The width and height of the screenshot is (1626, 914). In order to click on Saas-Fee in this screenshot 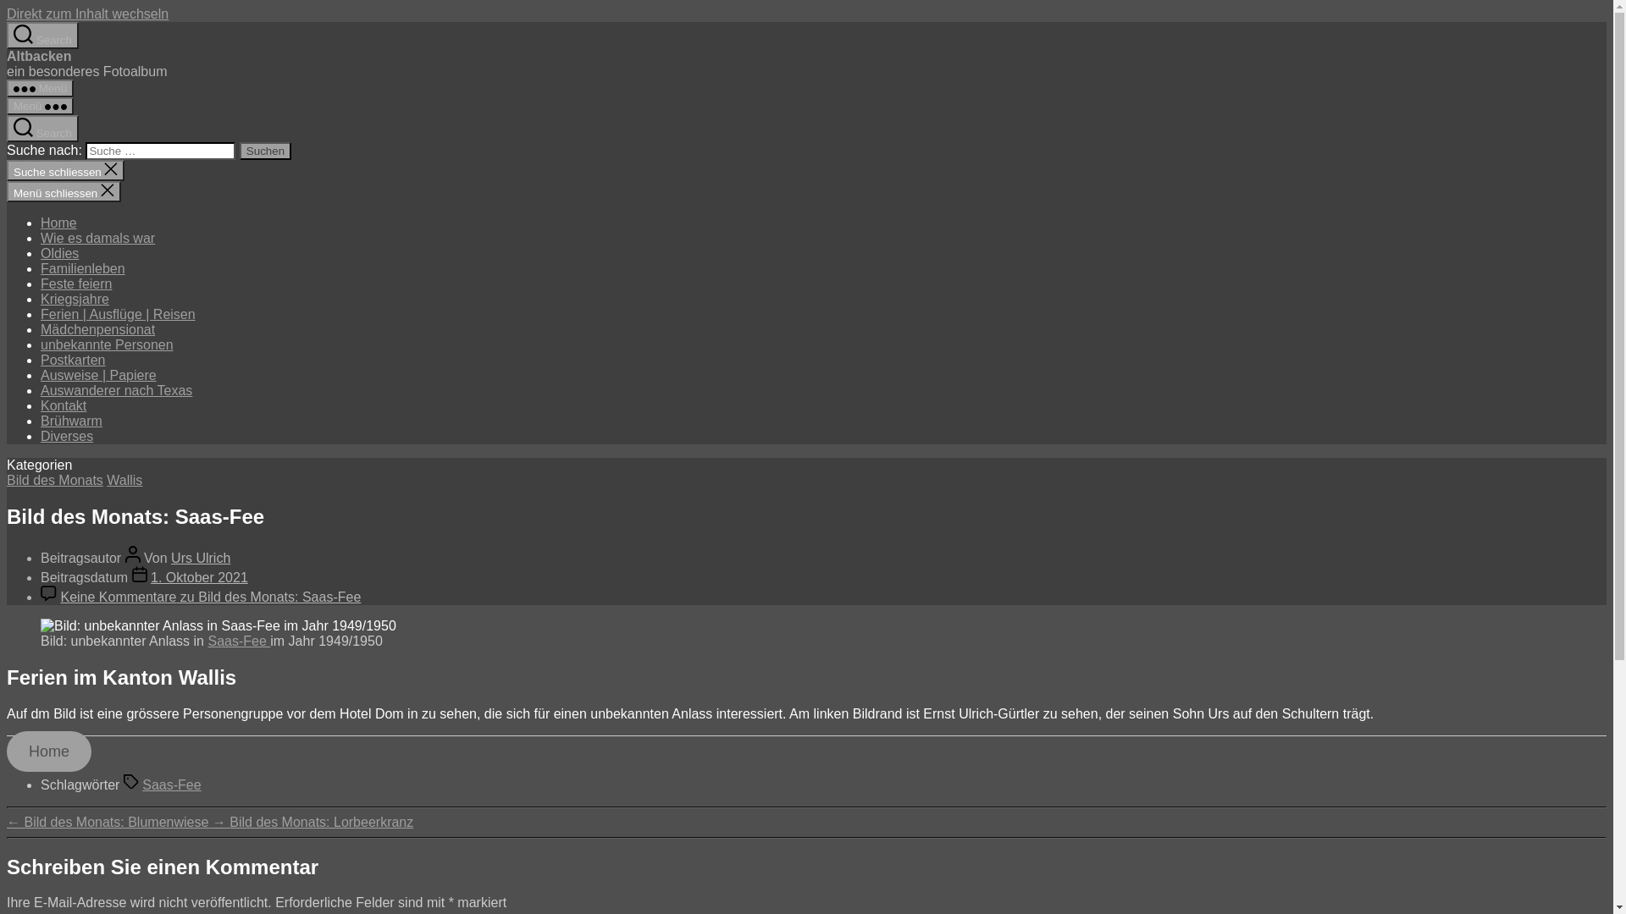, I will do `click(239, 641)`.